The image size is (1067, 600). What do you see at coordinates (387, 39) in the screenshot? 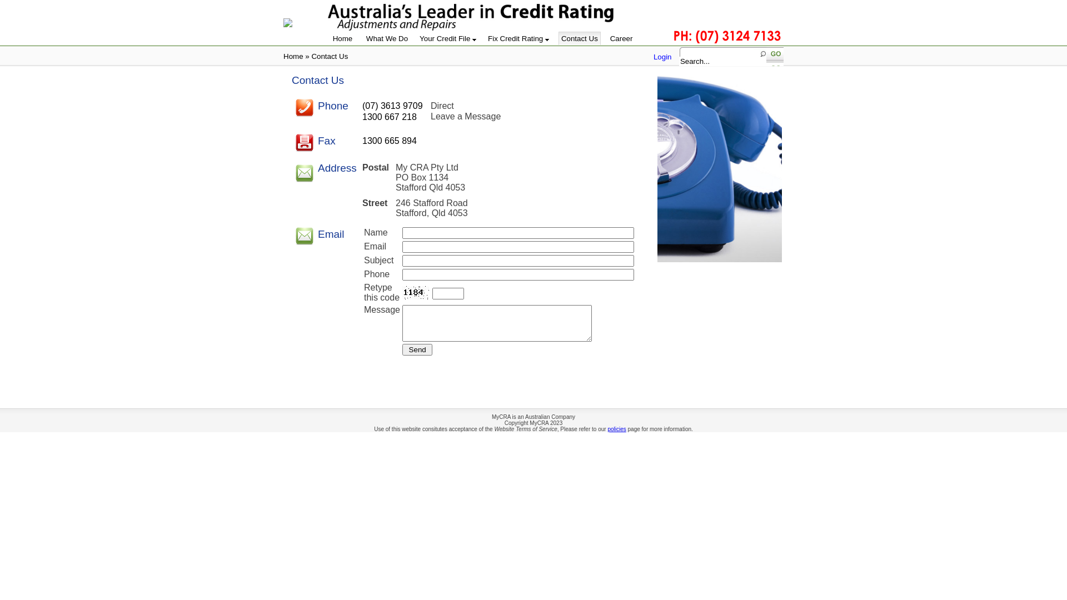
I see `What We Do` at bounding box center [387, 39].